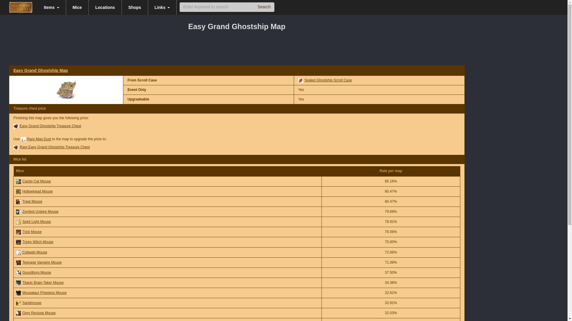 The height and width of the screenshot is (321, 572). Describe the element at coordinates (264, 7) in the screenshot. I see `Search` at that location.